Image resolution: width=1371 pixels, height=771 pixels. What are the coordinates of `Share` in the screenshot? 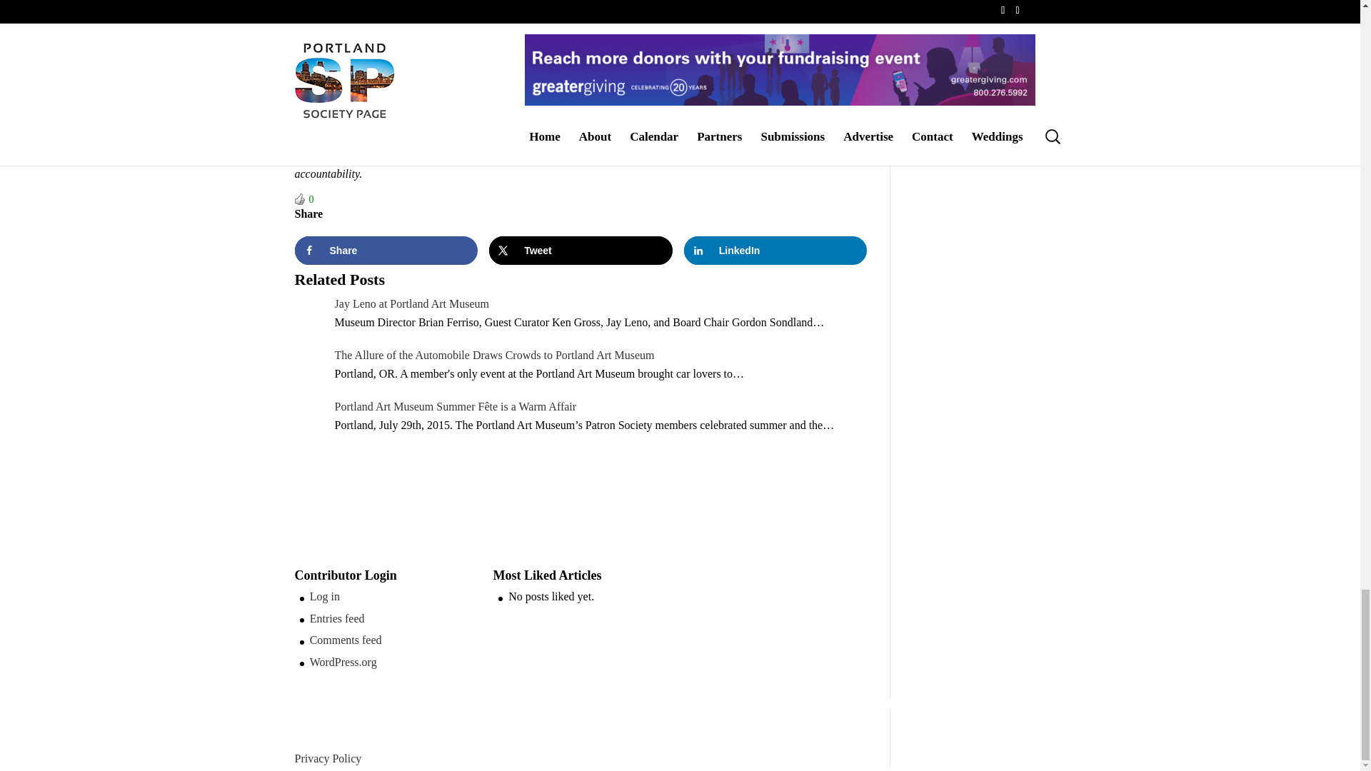 It's located at (386, 250).